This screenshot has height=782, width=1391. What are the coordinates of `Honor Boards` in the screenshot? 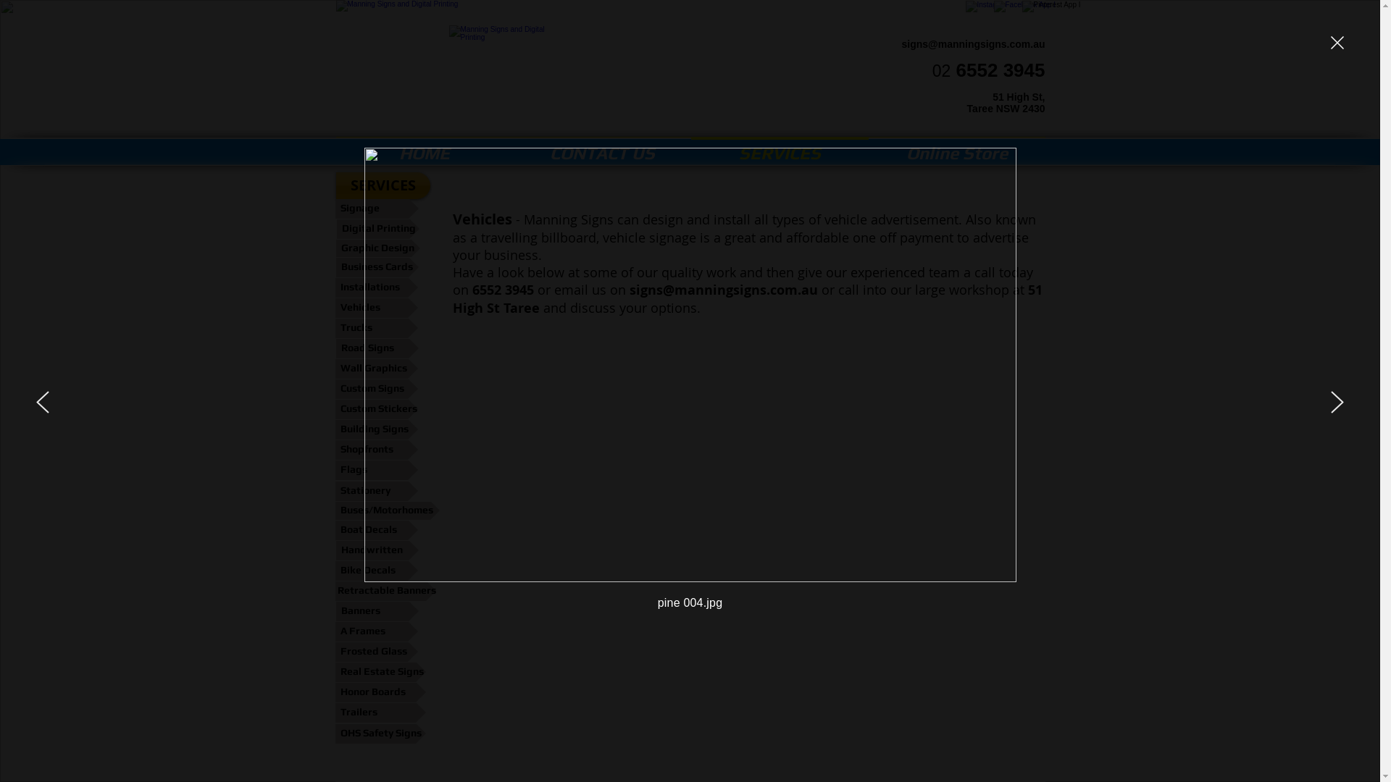 It's located at (380, 692).